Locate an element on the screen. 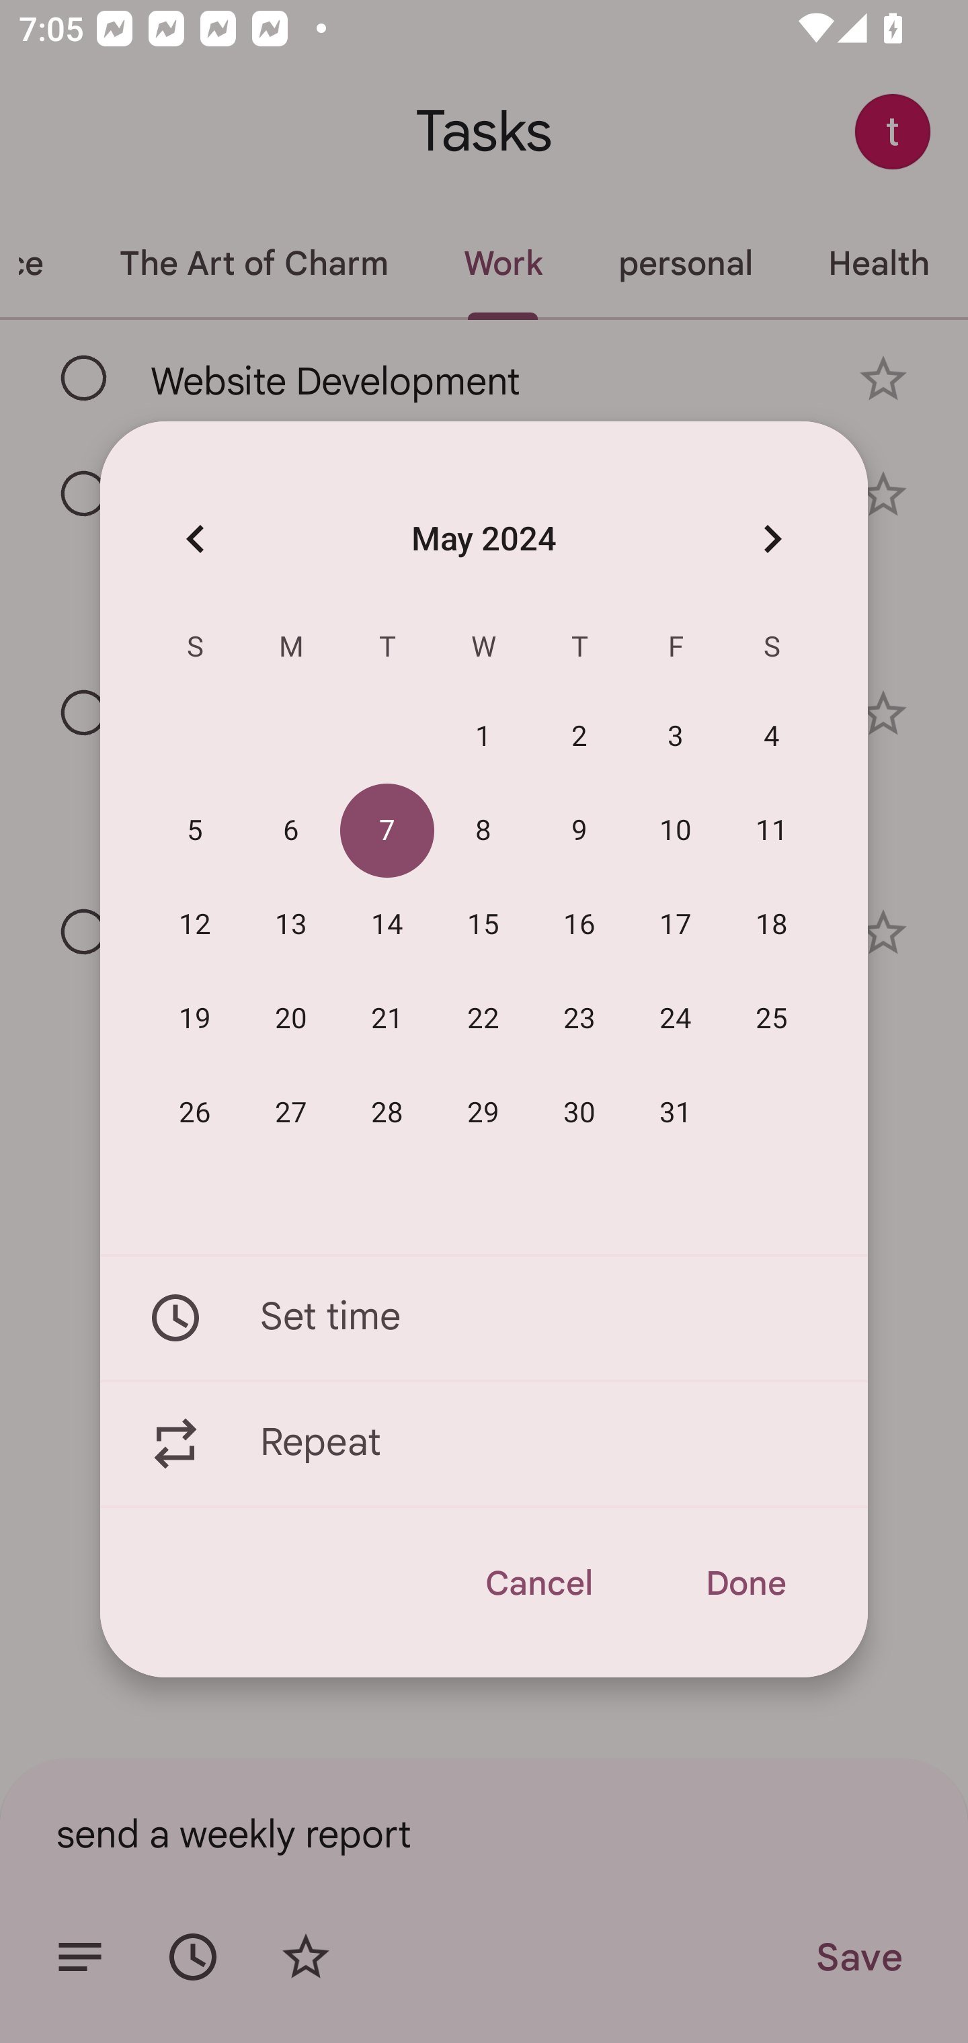  6 06 May 2024 is located at coordinates (291, 831).